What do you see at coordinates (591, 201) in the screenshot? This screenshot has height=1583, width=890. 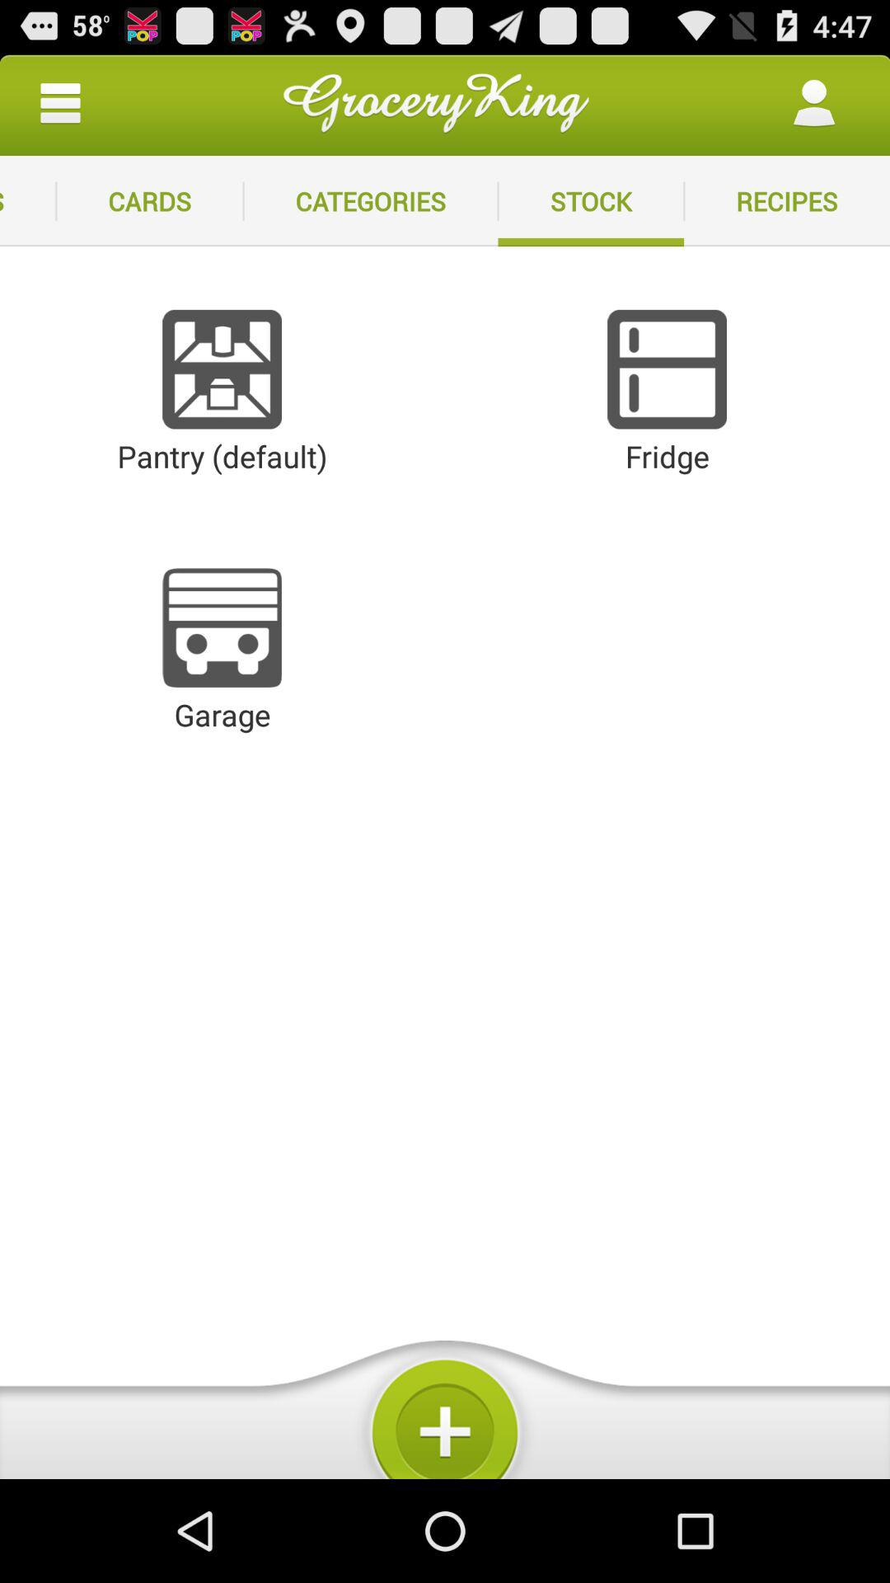 I see `select the item to the left of recipes` at bounding box center [591, 201].